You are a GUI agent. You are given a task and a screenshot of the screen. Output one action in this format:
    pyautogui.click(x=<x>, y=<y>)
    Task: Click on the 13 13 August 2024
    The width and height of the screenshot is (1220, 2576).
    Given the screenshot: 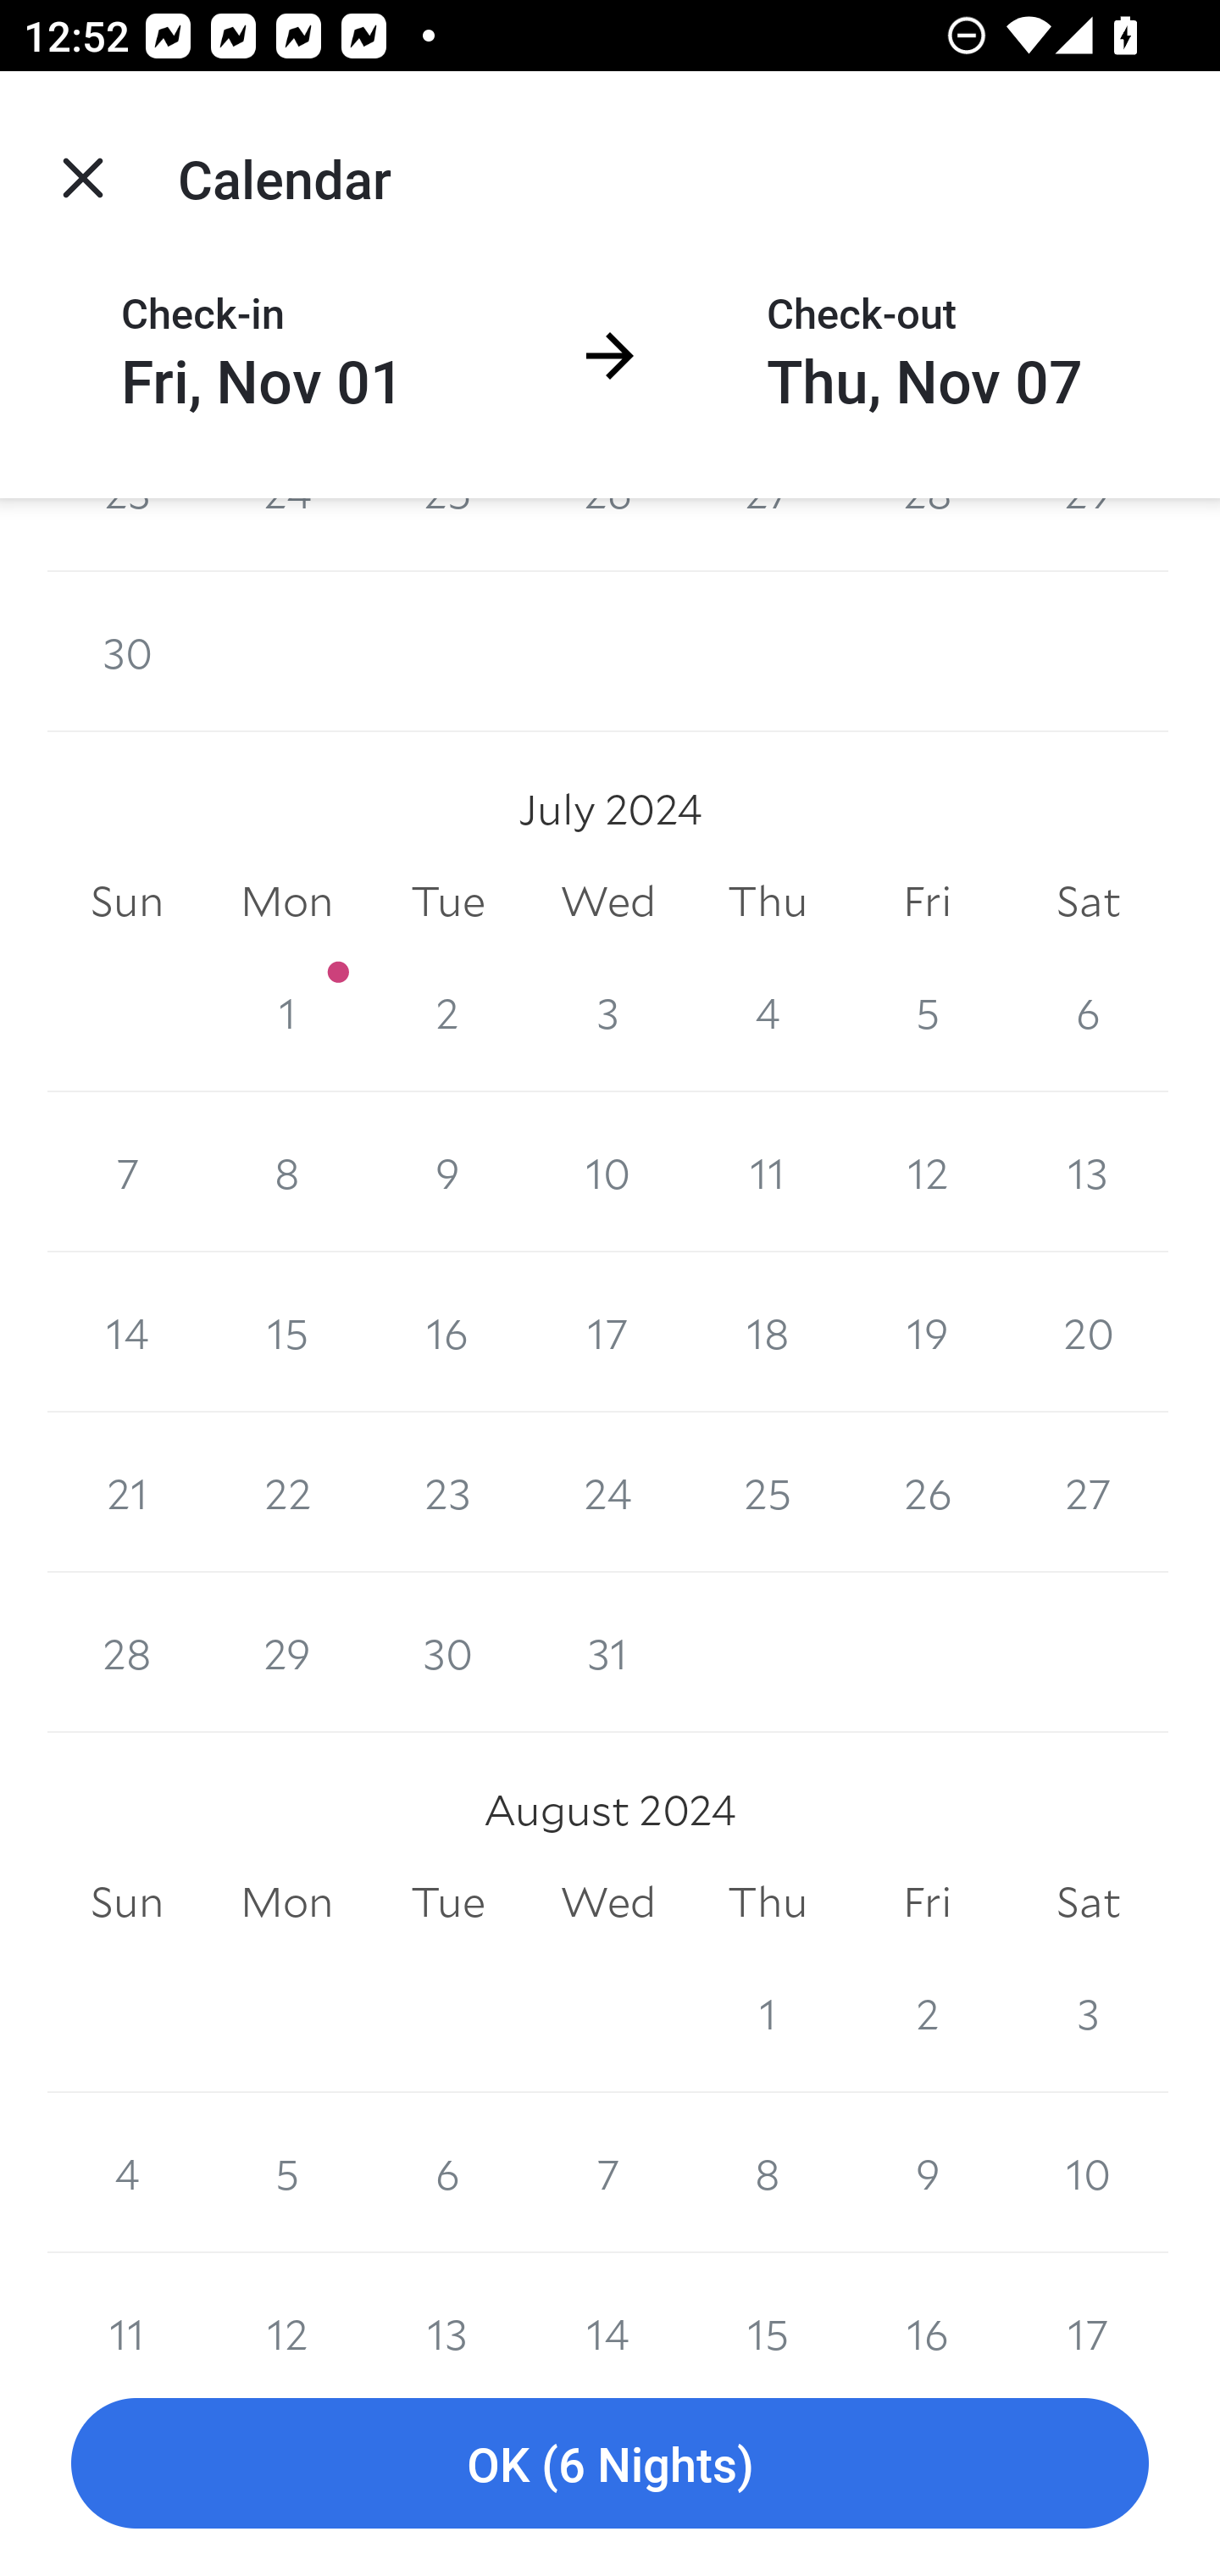 What is the action you would take?
    pyautogui.click(x=447, y=2301)
    